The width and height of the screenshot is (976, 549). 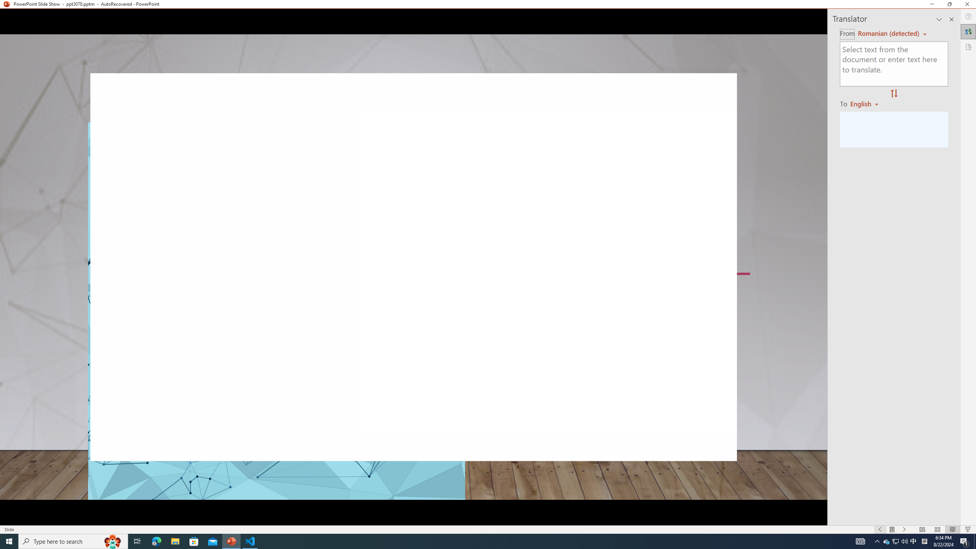 I want to click on Czech (detected), so click(x=888, y=34).